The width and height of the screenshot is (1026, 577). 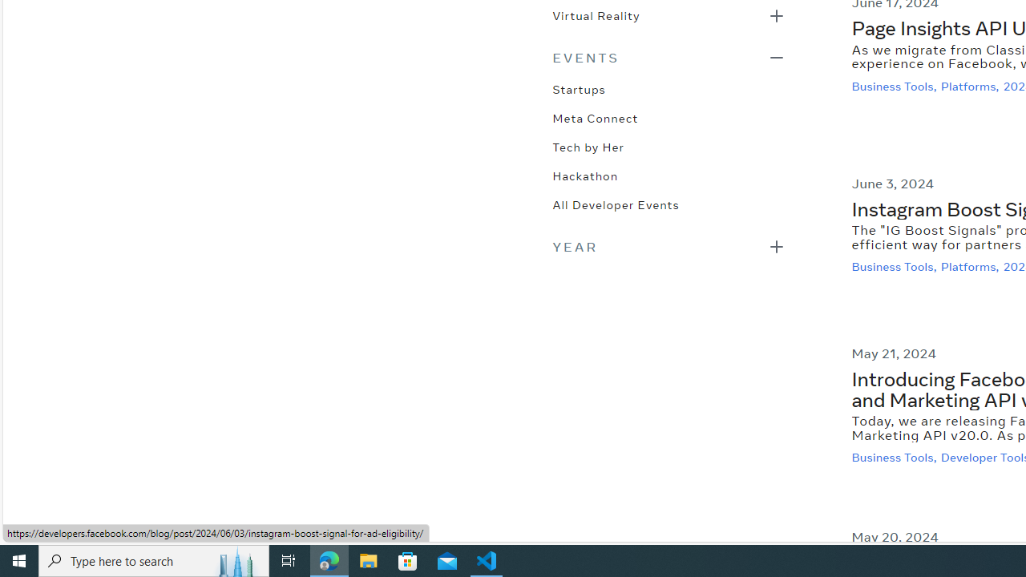 I want to click on Startups, so click(x=579, y=88).